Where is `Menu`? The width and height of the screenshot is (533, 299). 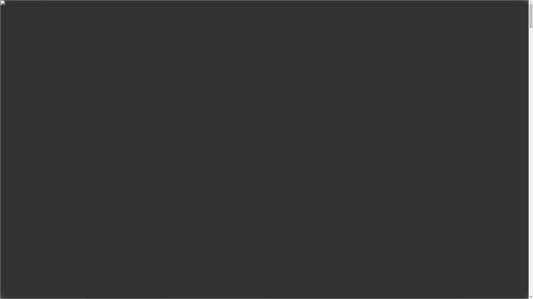 Menu is located at coordinates (9, 14).